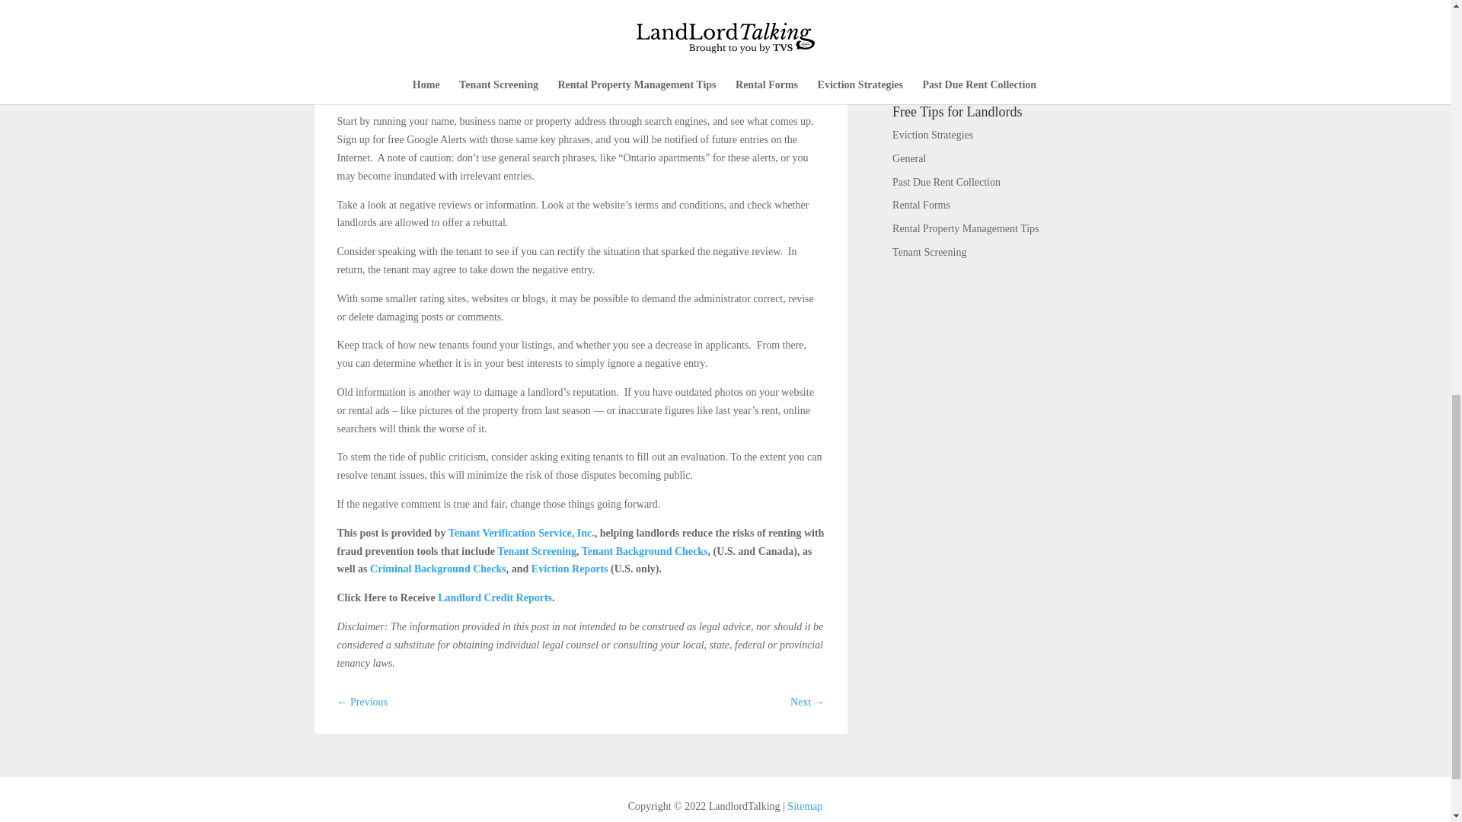  Describe the element at coordinates (921, 205) in the screenshot. I see `Rental Forms` at that location.